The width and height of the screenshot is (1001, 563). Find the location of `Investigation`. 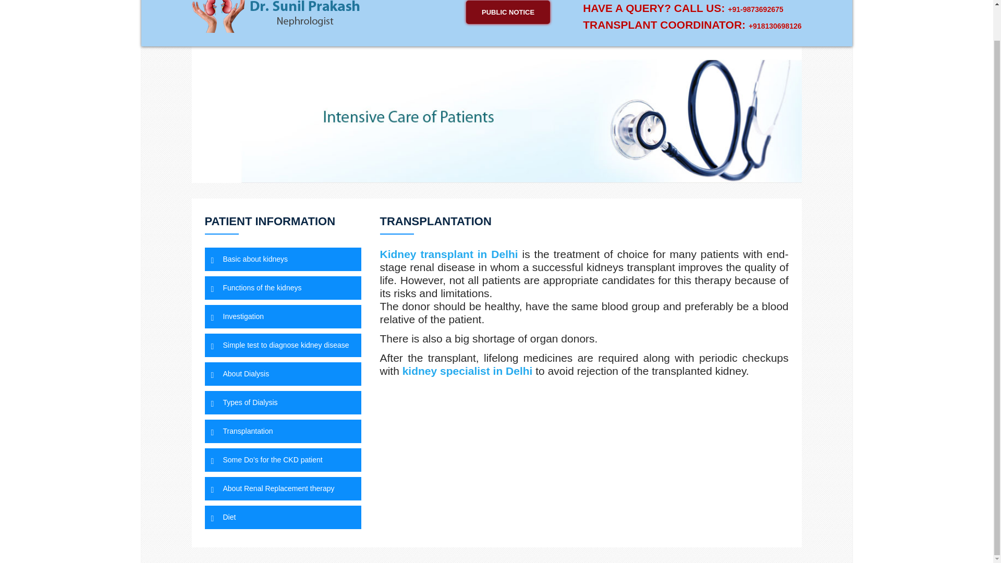

Investigation is located at coordinates (282, 316).